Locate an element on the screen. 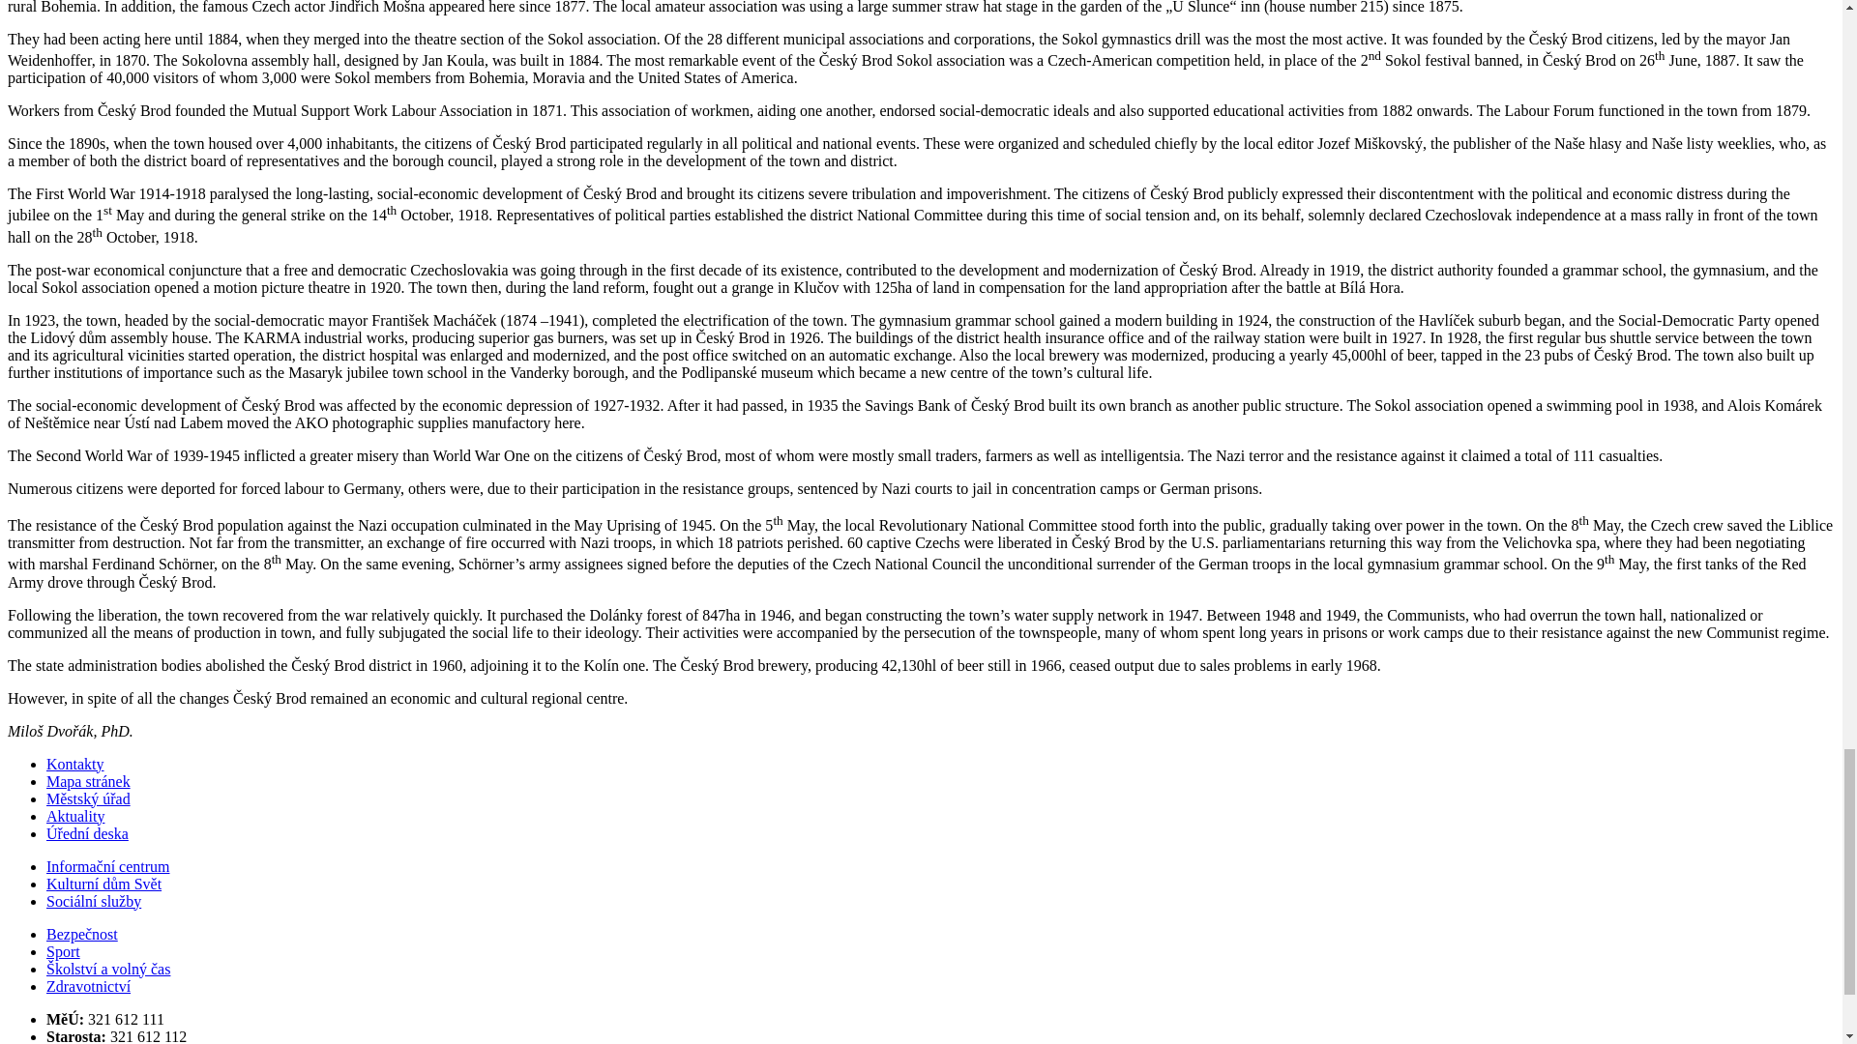  Kontakty is located at coordinates (75, 764).